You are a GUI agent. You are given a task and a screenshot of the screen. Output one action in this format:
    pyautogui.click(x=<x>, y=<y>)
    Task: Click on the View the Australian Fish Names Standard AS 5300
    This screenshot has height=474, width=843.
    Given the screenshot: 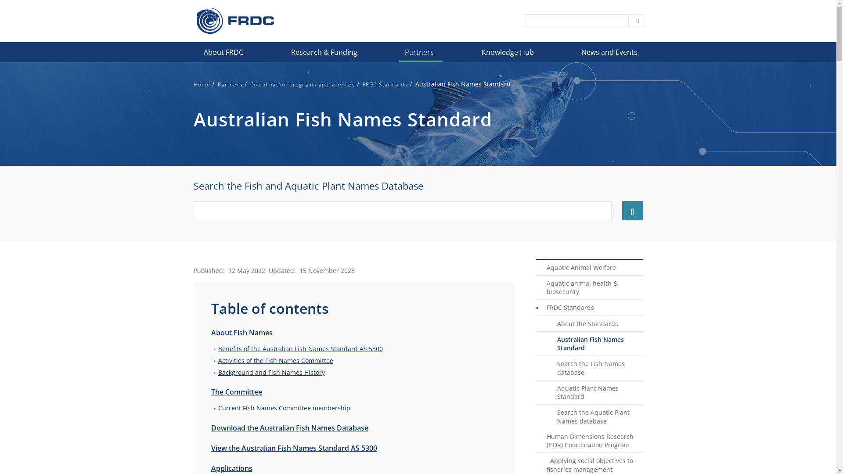 What is the action you would take?
    pyautogui.click(x=294, y=448)
    